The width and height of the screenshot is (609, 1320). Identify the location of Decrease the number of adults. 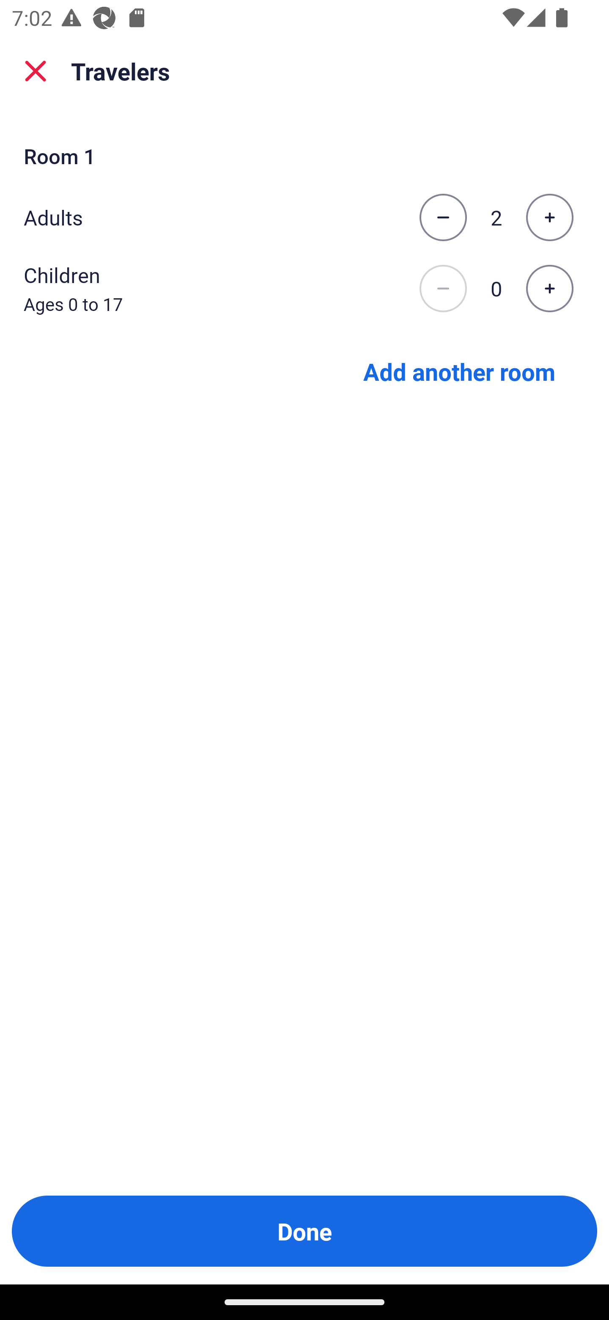
(443, 217).